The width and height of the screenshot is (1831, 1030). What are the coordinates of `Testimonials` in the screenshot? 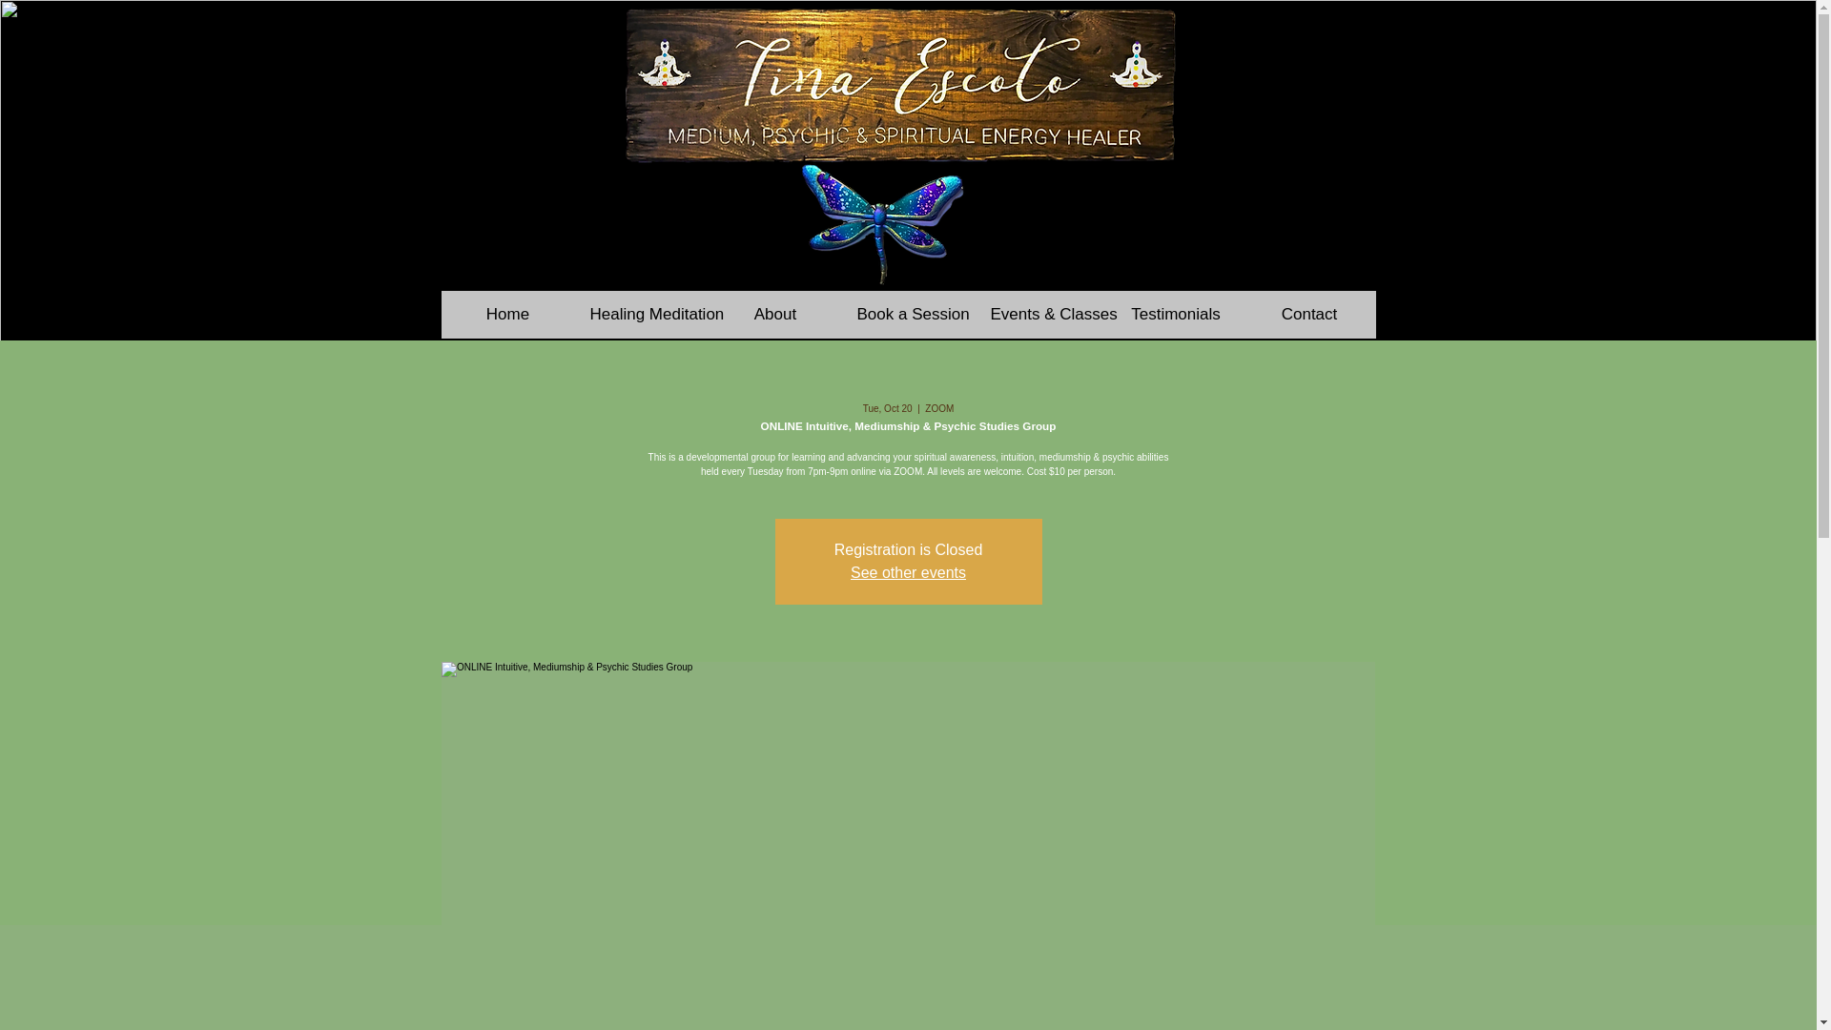 It's located at (1174, 315).